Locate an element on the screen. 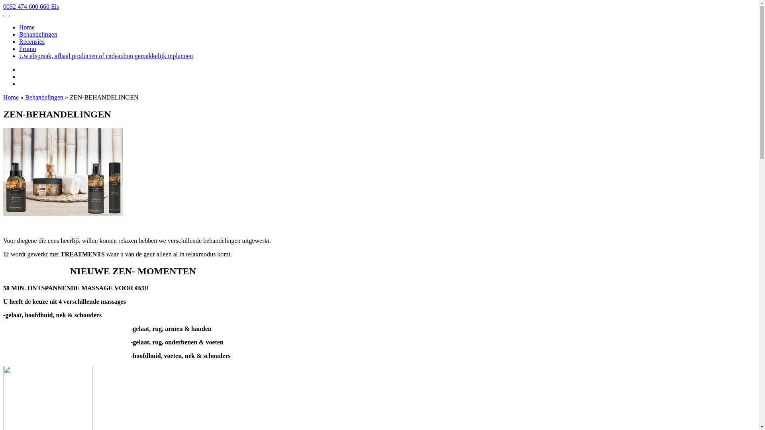  Behandelingen is located at coordinates (38, 34).